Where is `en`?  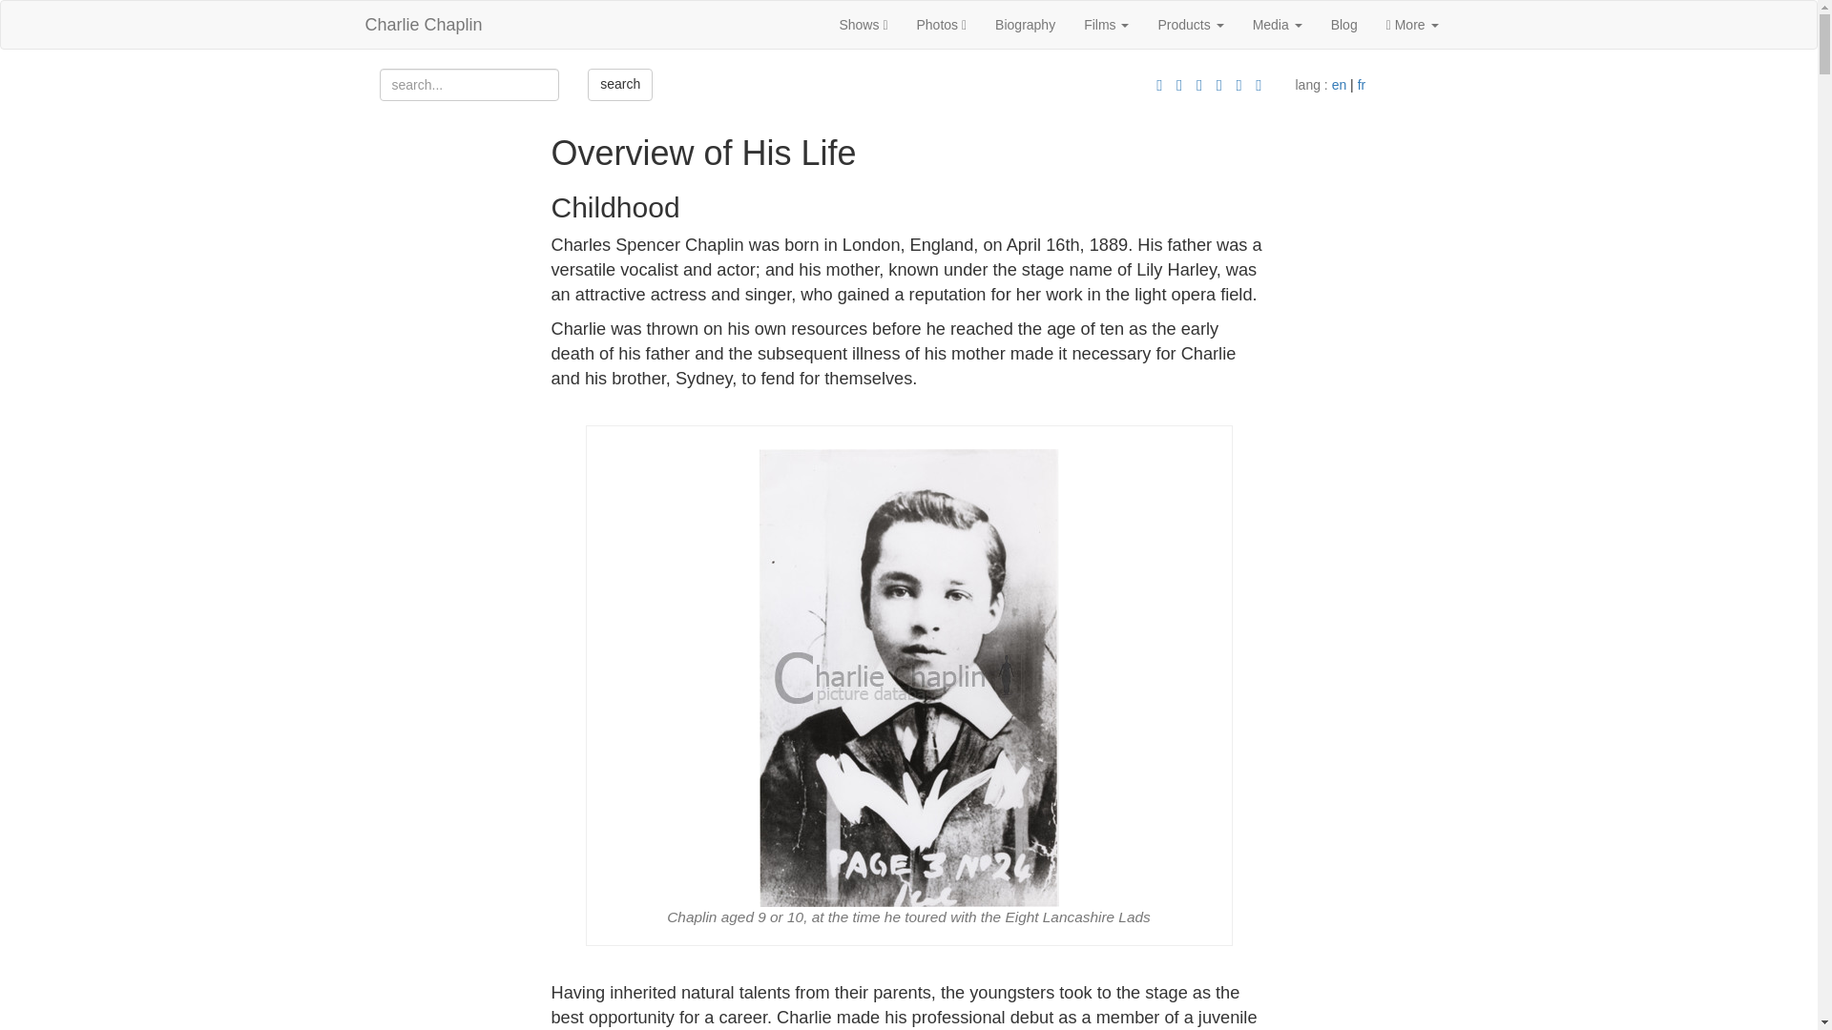
en is located at coordinates (1339, 85).